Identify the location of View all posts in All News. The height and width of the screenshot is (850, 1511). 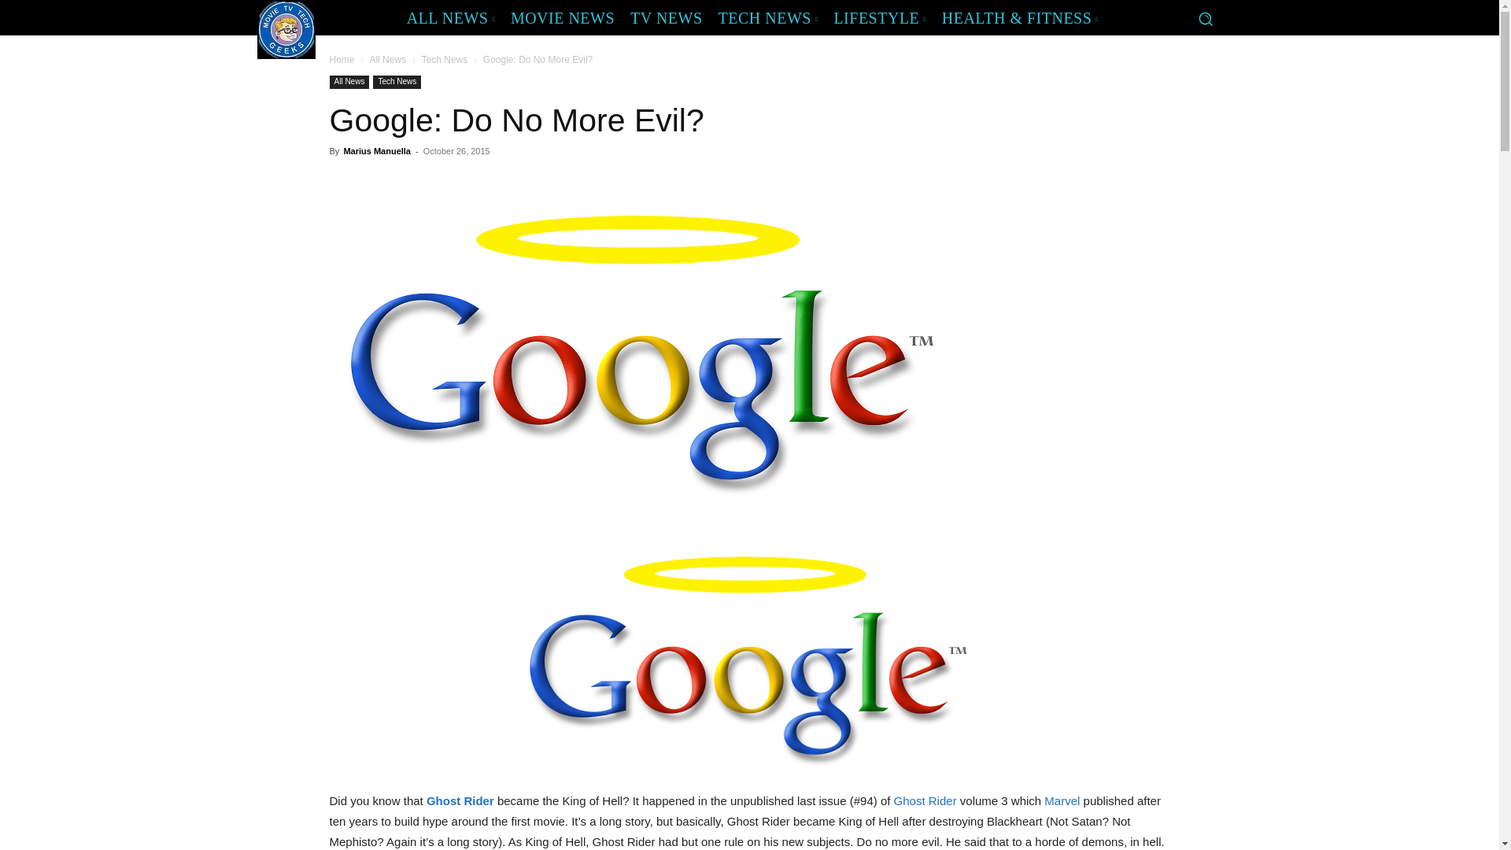
(387, 60).